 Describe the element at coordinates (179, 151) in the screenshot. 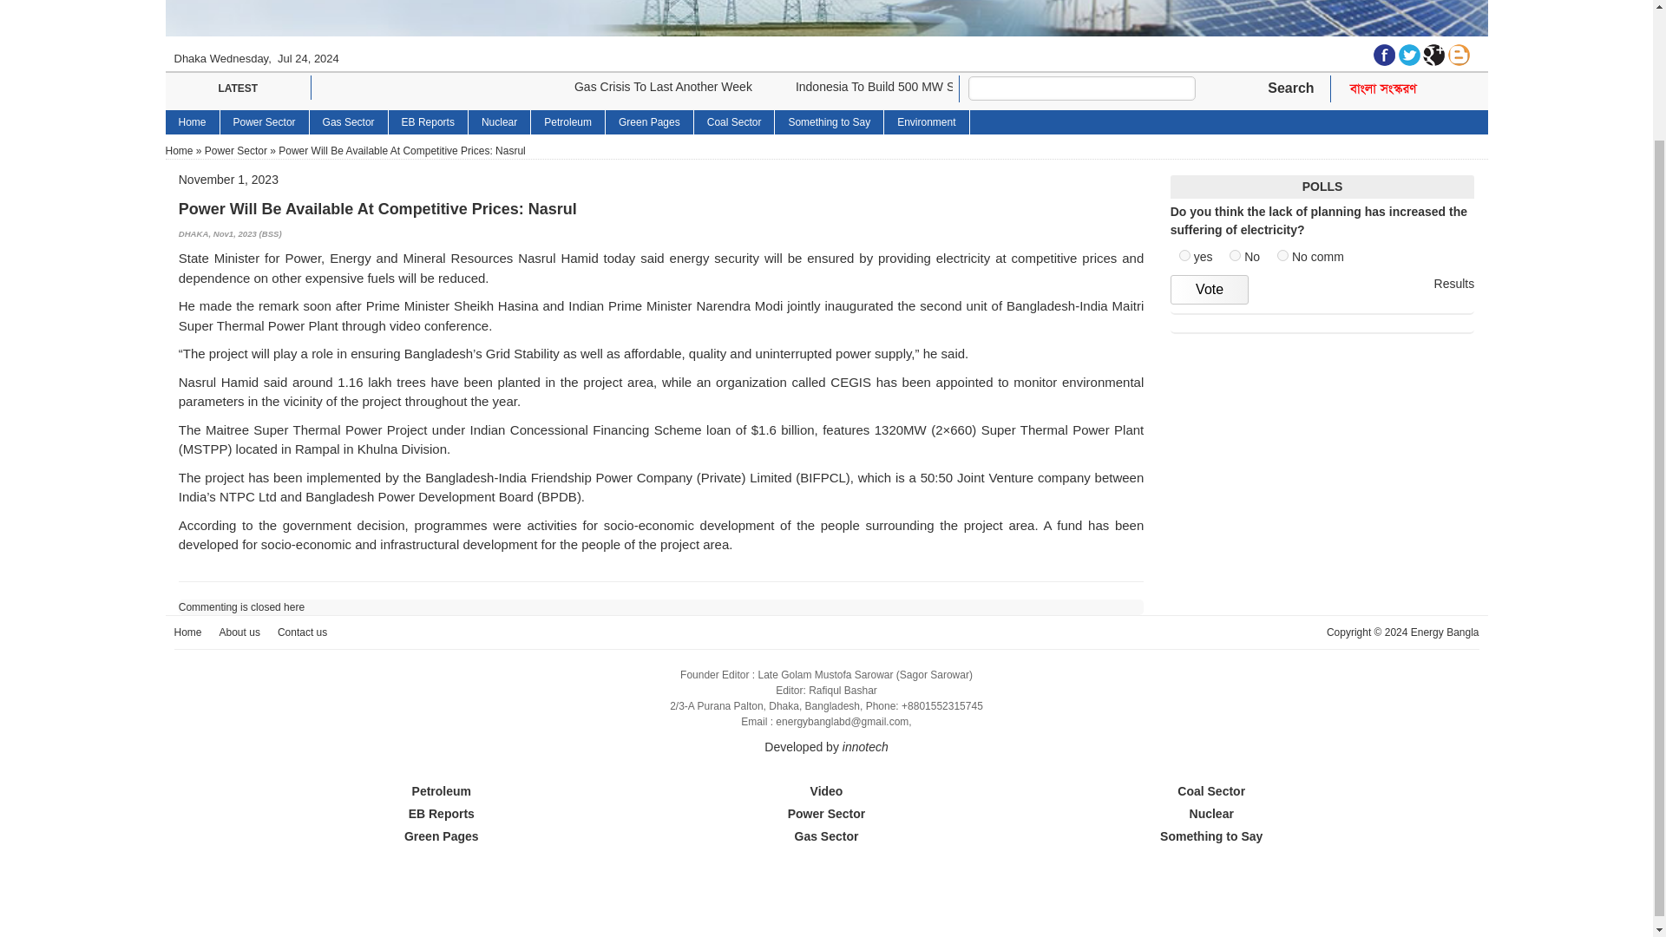

I see `Home` at that location.